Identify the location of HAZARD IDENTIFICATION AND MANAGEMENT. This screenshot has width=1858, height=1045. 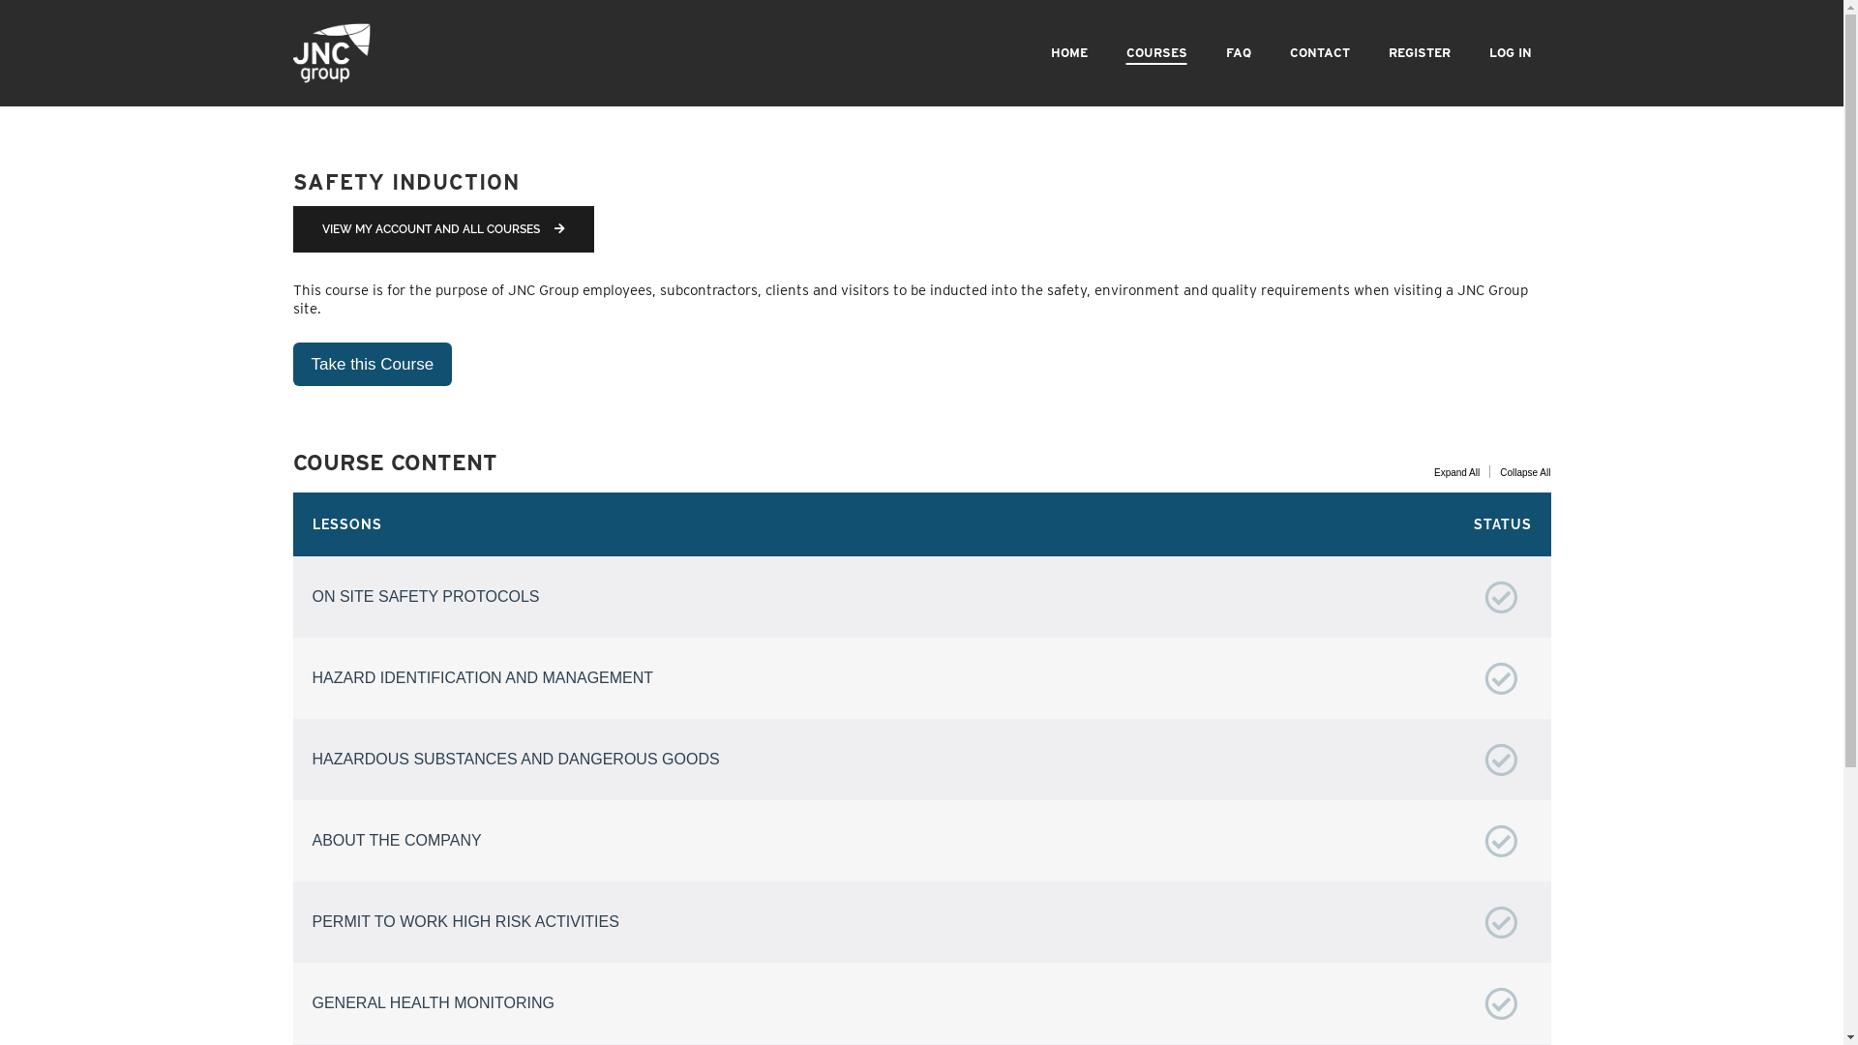
(921, 678).